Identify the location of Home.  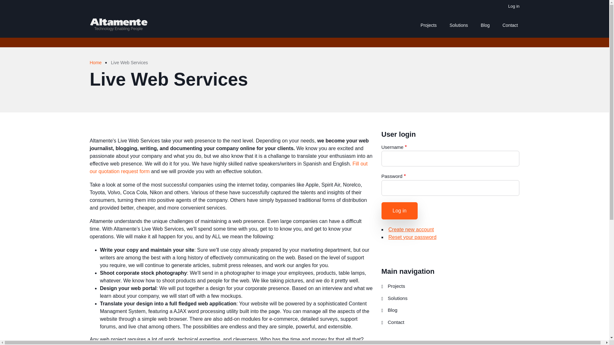
(118, 21).